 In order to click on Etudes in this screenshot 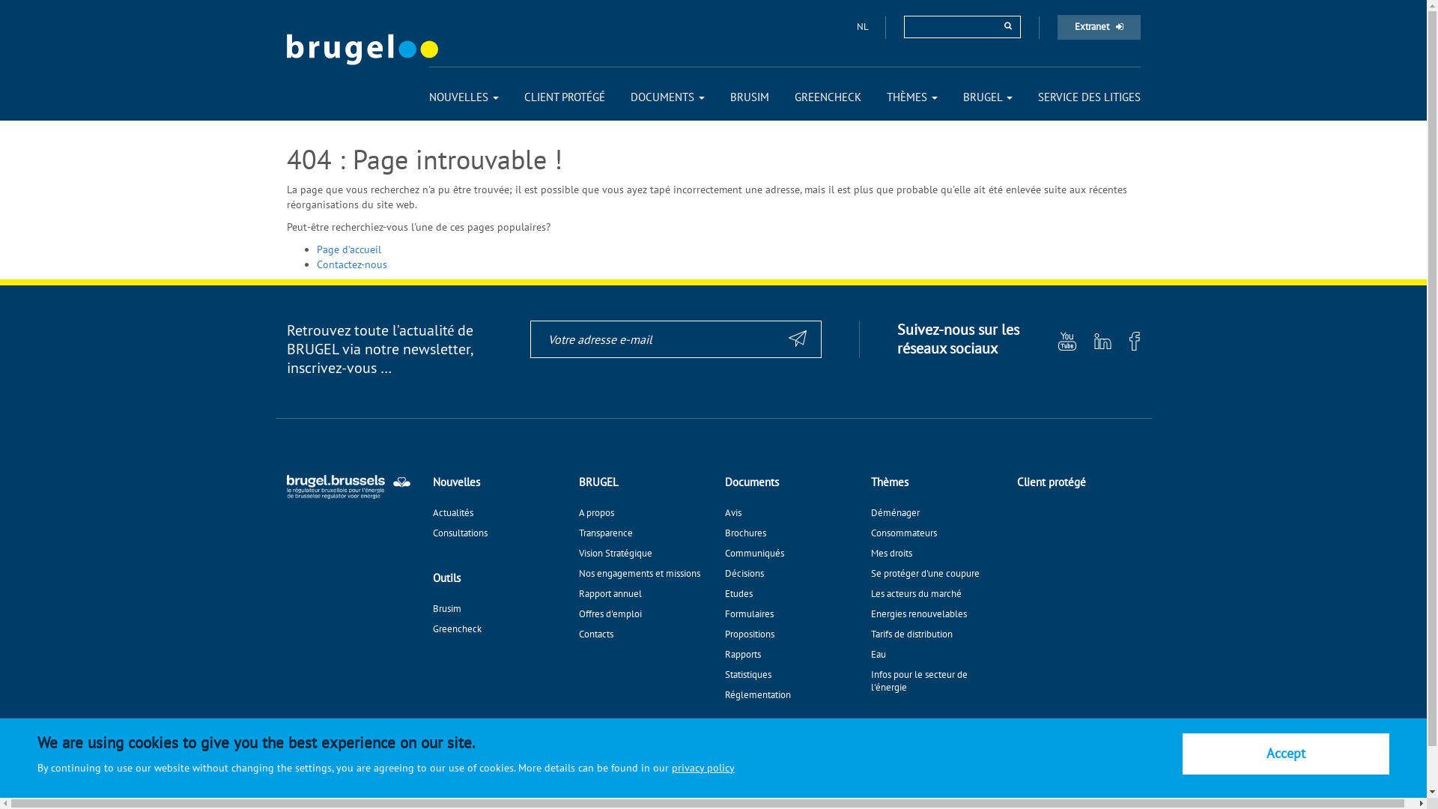, I will do `click(738, 593)`.